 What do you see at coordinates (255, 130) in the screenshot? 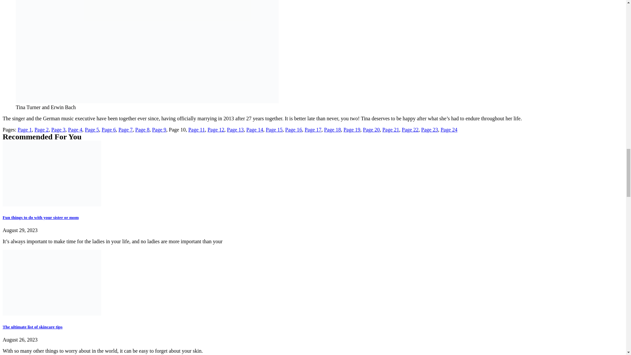
I see `Page 14` at bounding box center [255, 130].